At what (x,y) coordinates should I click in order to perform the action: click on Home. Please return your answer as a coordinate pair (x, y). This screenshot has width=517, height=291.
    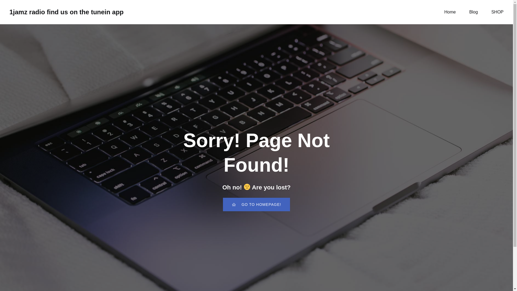
    Looking at the image, I should click on (450, 12).